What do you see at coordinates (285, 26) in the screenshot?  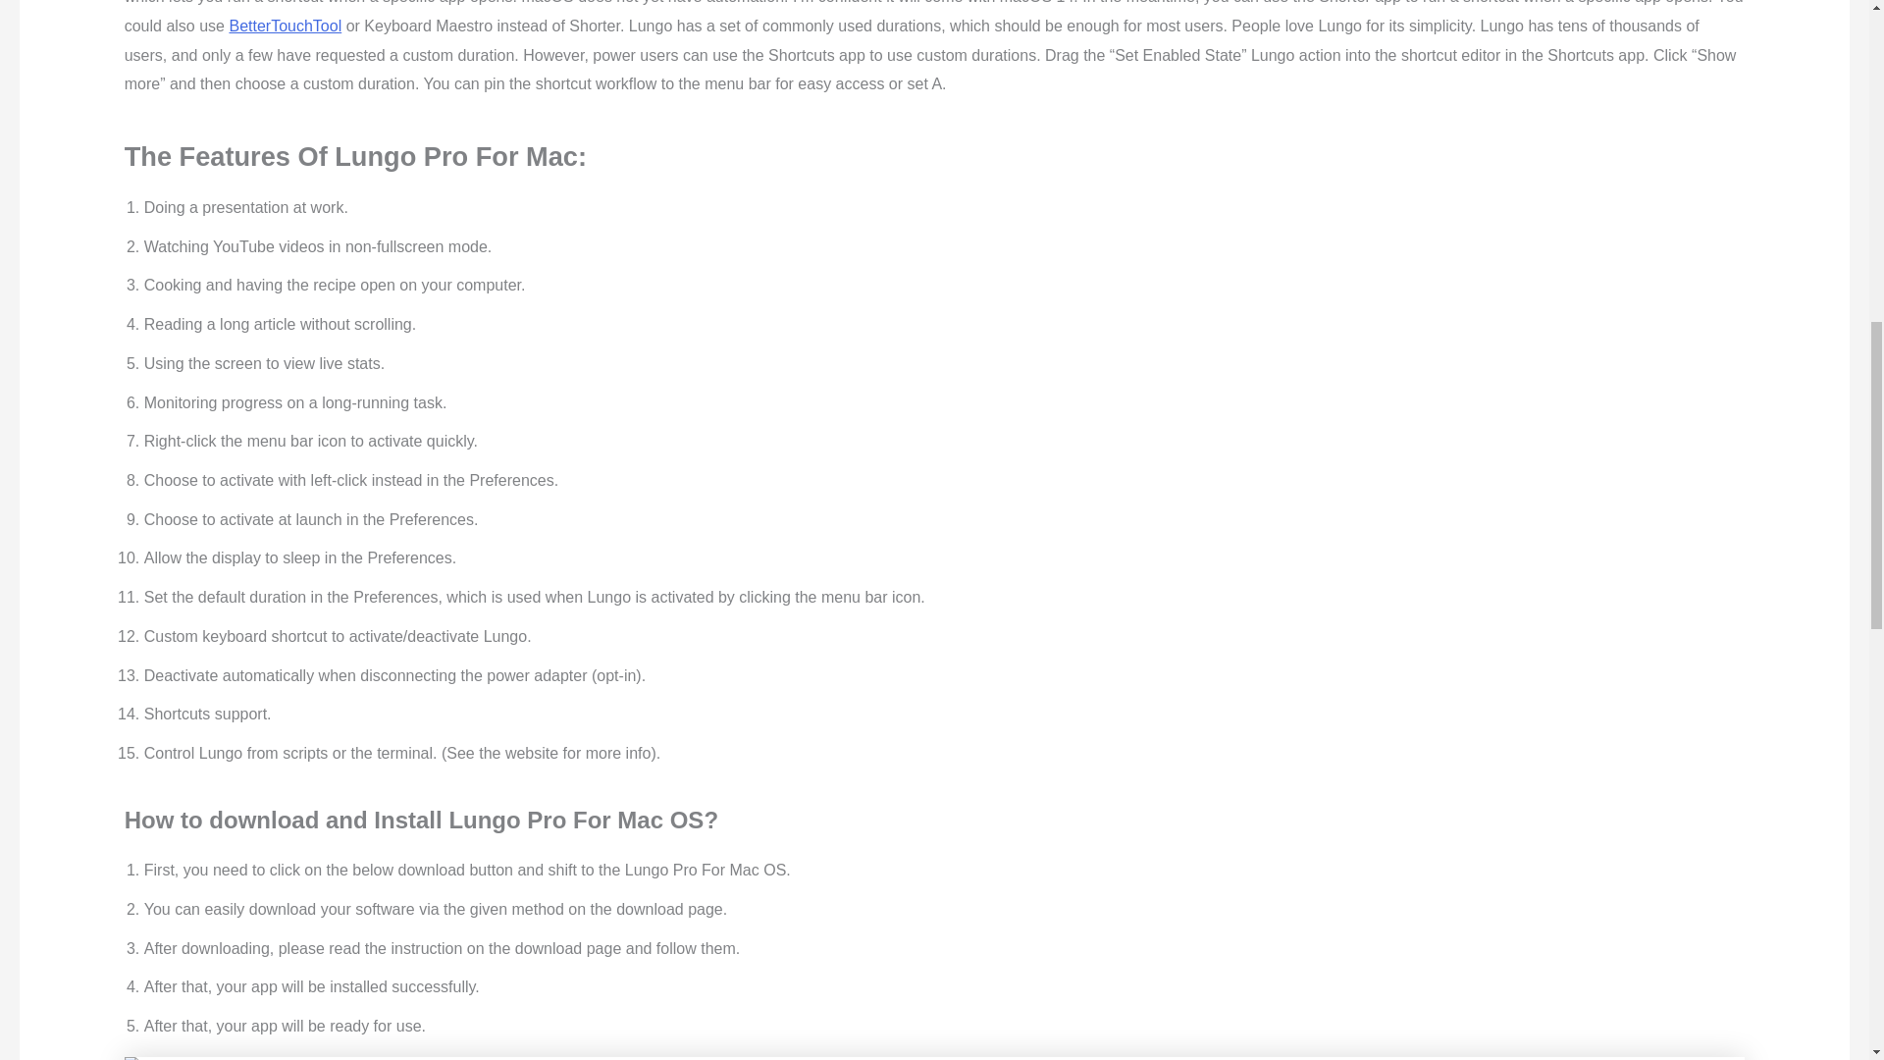 I see `BetterTouchTool` at bounding box center [285, 26].